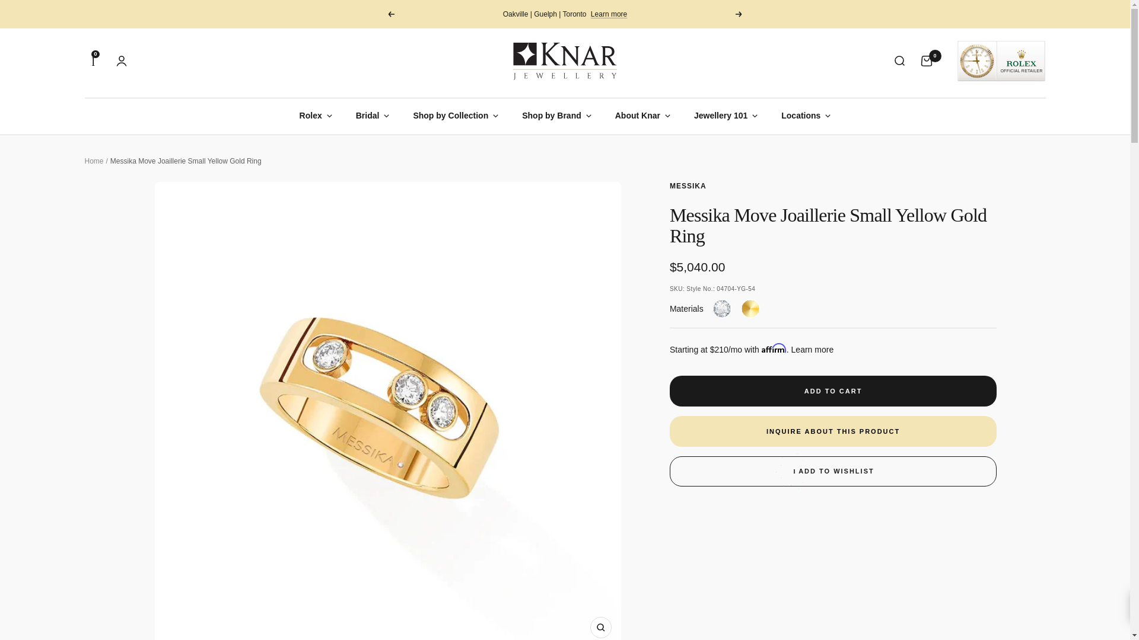  I want to click on Locations, so click(806, 115).